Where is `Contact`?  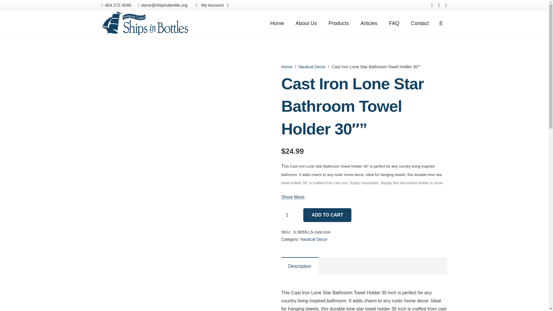
Contact is located at coordinates (419, 23).